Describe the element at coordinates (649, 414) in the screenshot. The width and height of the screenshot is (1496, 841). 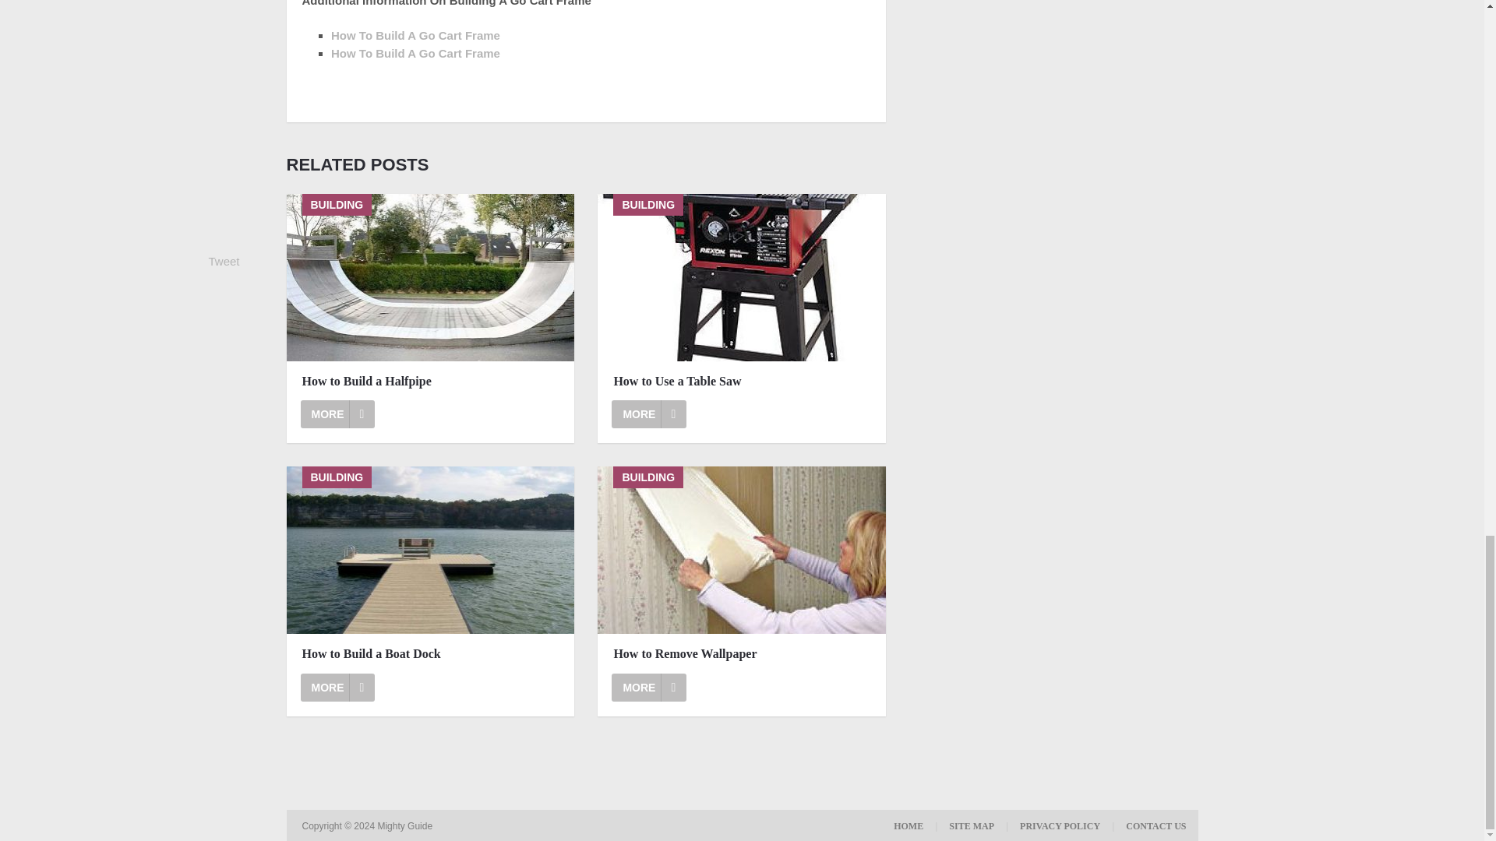
I see `How to Use a Table Saw` at that location.